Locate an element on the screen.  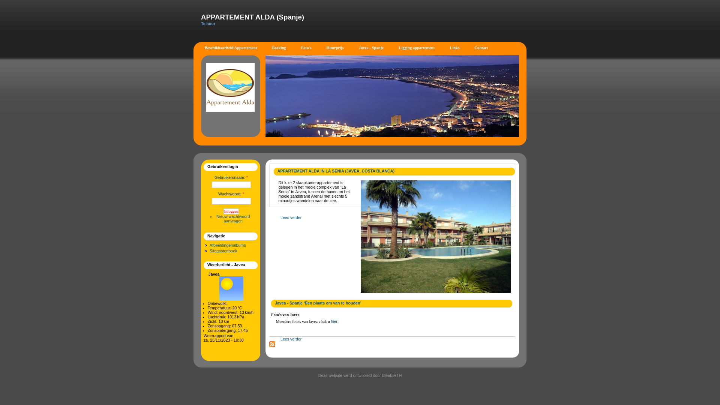
APPARTEMENT ALDA (Spanje) RSS is located at coordinates (272, 344).